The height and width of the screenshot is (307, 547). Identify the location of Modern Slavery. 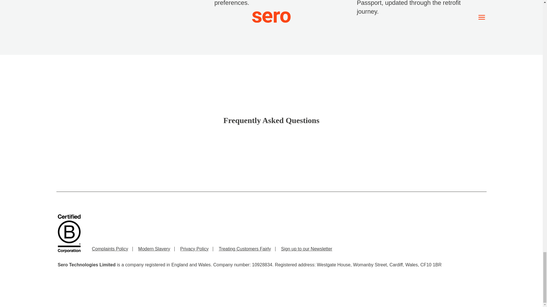
(154, 249).